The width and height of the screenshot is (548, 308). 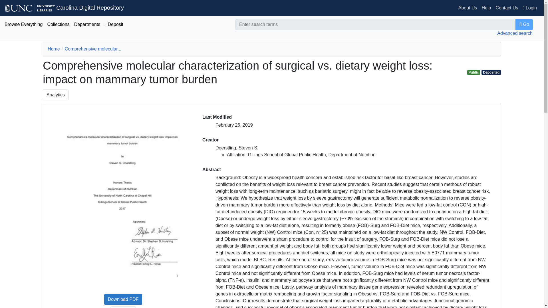 I want to click on Collections, so click(x=58, y=25).